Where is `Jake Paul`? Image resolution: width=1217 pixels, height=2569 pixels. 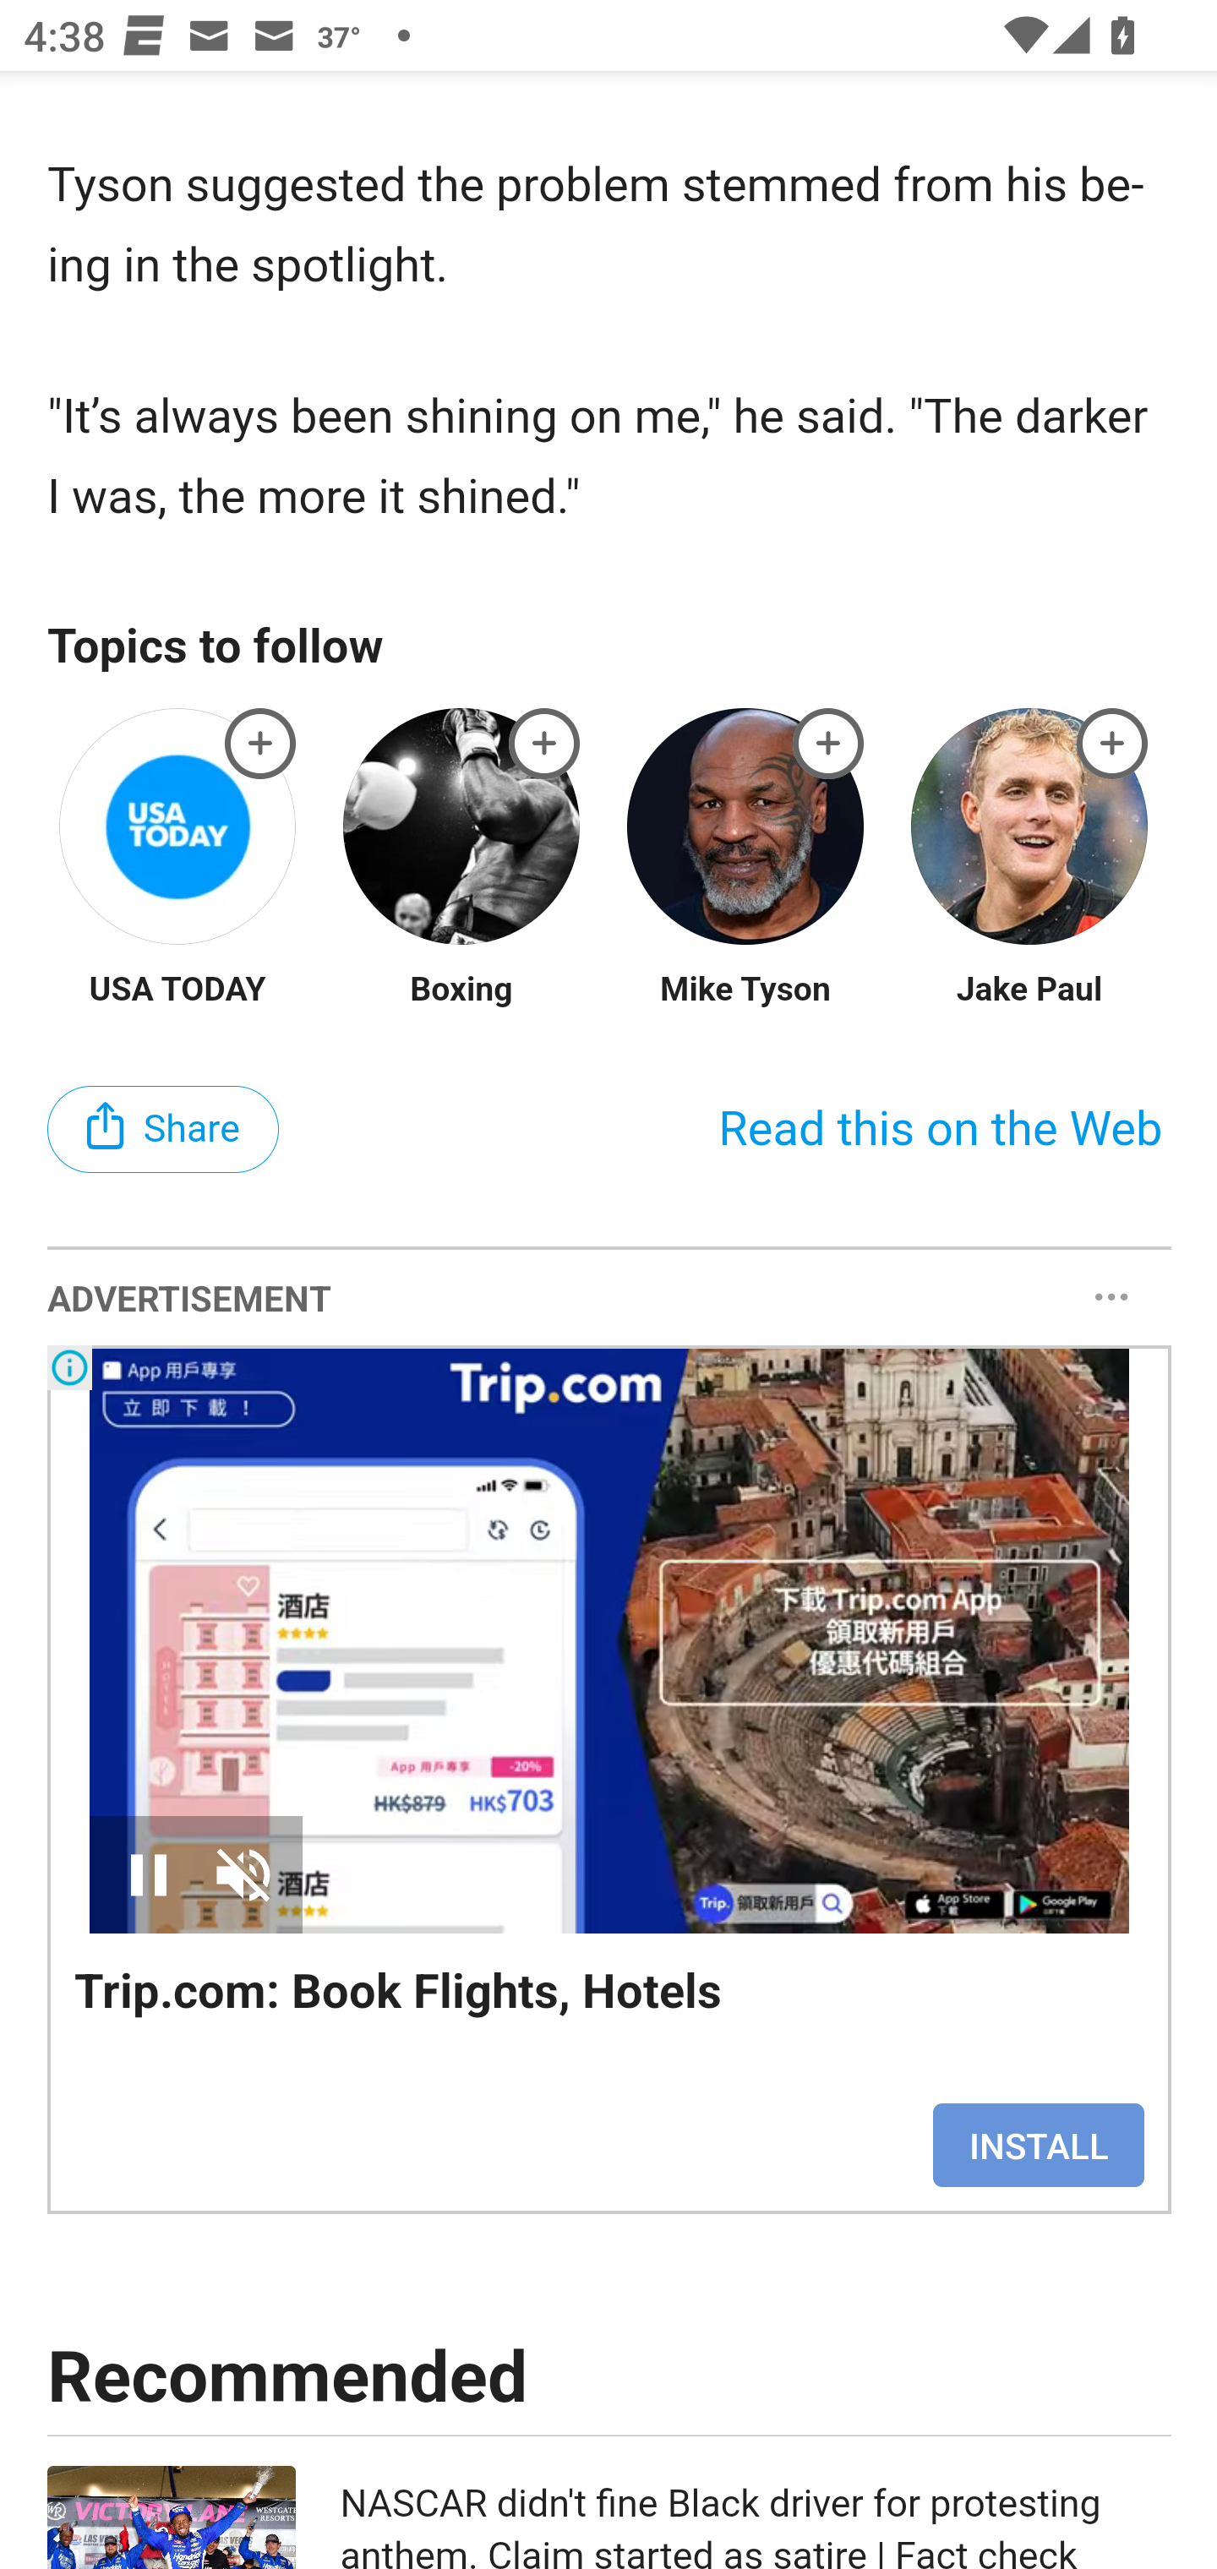
Jake Paul is located at coordinates (1029, 994).